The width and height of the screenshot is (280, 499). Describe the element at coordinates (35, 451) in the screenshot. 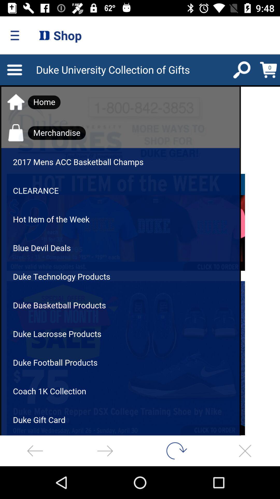

I see `back to previous page` at that location.